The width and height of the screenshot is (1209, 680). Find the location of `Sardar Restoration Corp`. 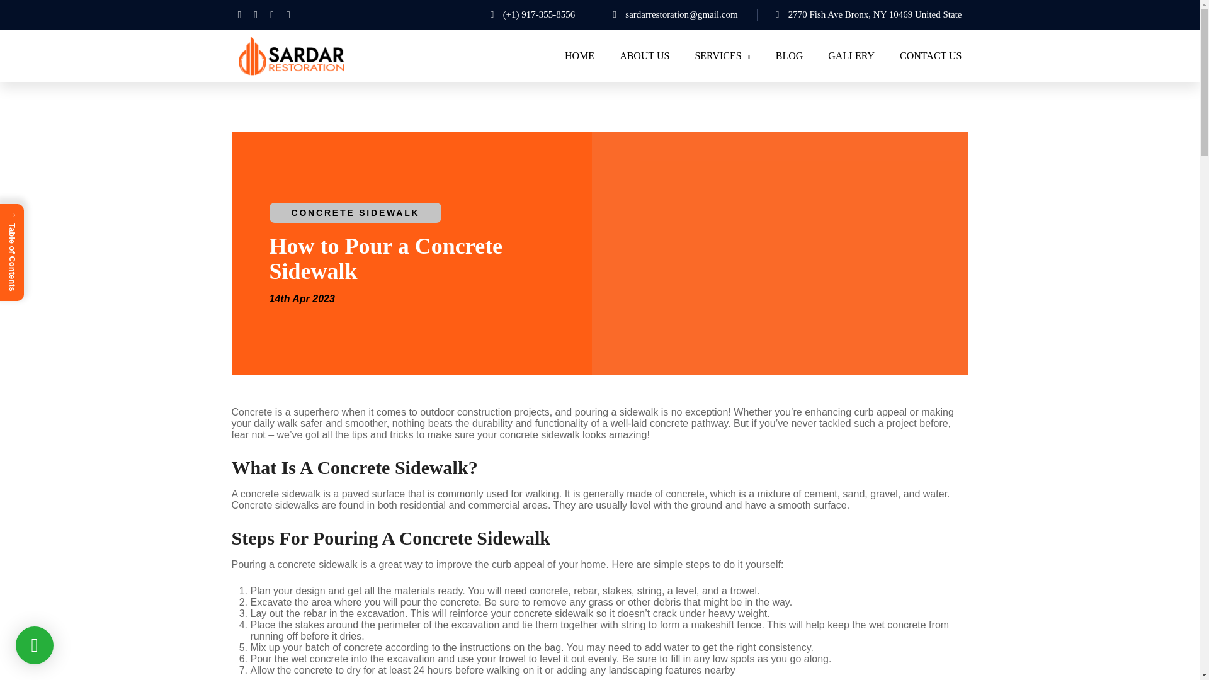

Sardar Restoration Corp is located at coordinates (291, 55).